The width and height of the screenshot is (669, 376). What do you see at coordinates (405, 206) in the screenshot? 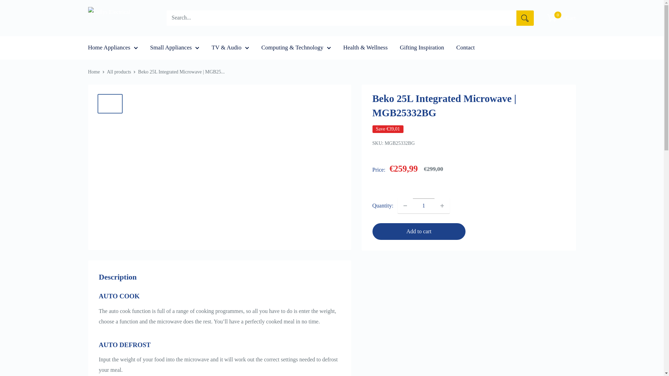
I see `Decrease quantity by 1` at bounding box center [405, 206].